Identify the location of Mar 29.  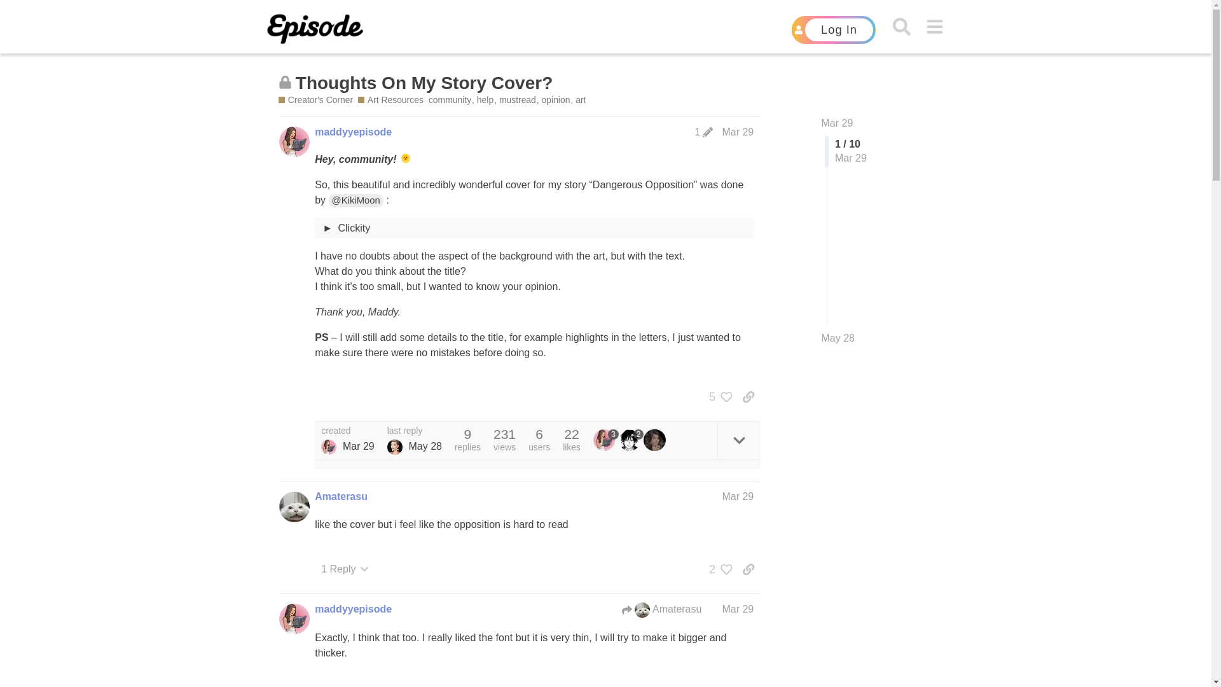
(838, 122).